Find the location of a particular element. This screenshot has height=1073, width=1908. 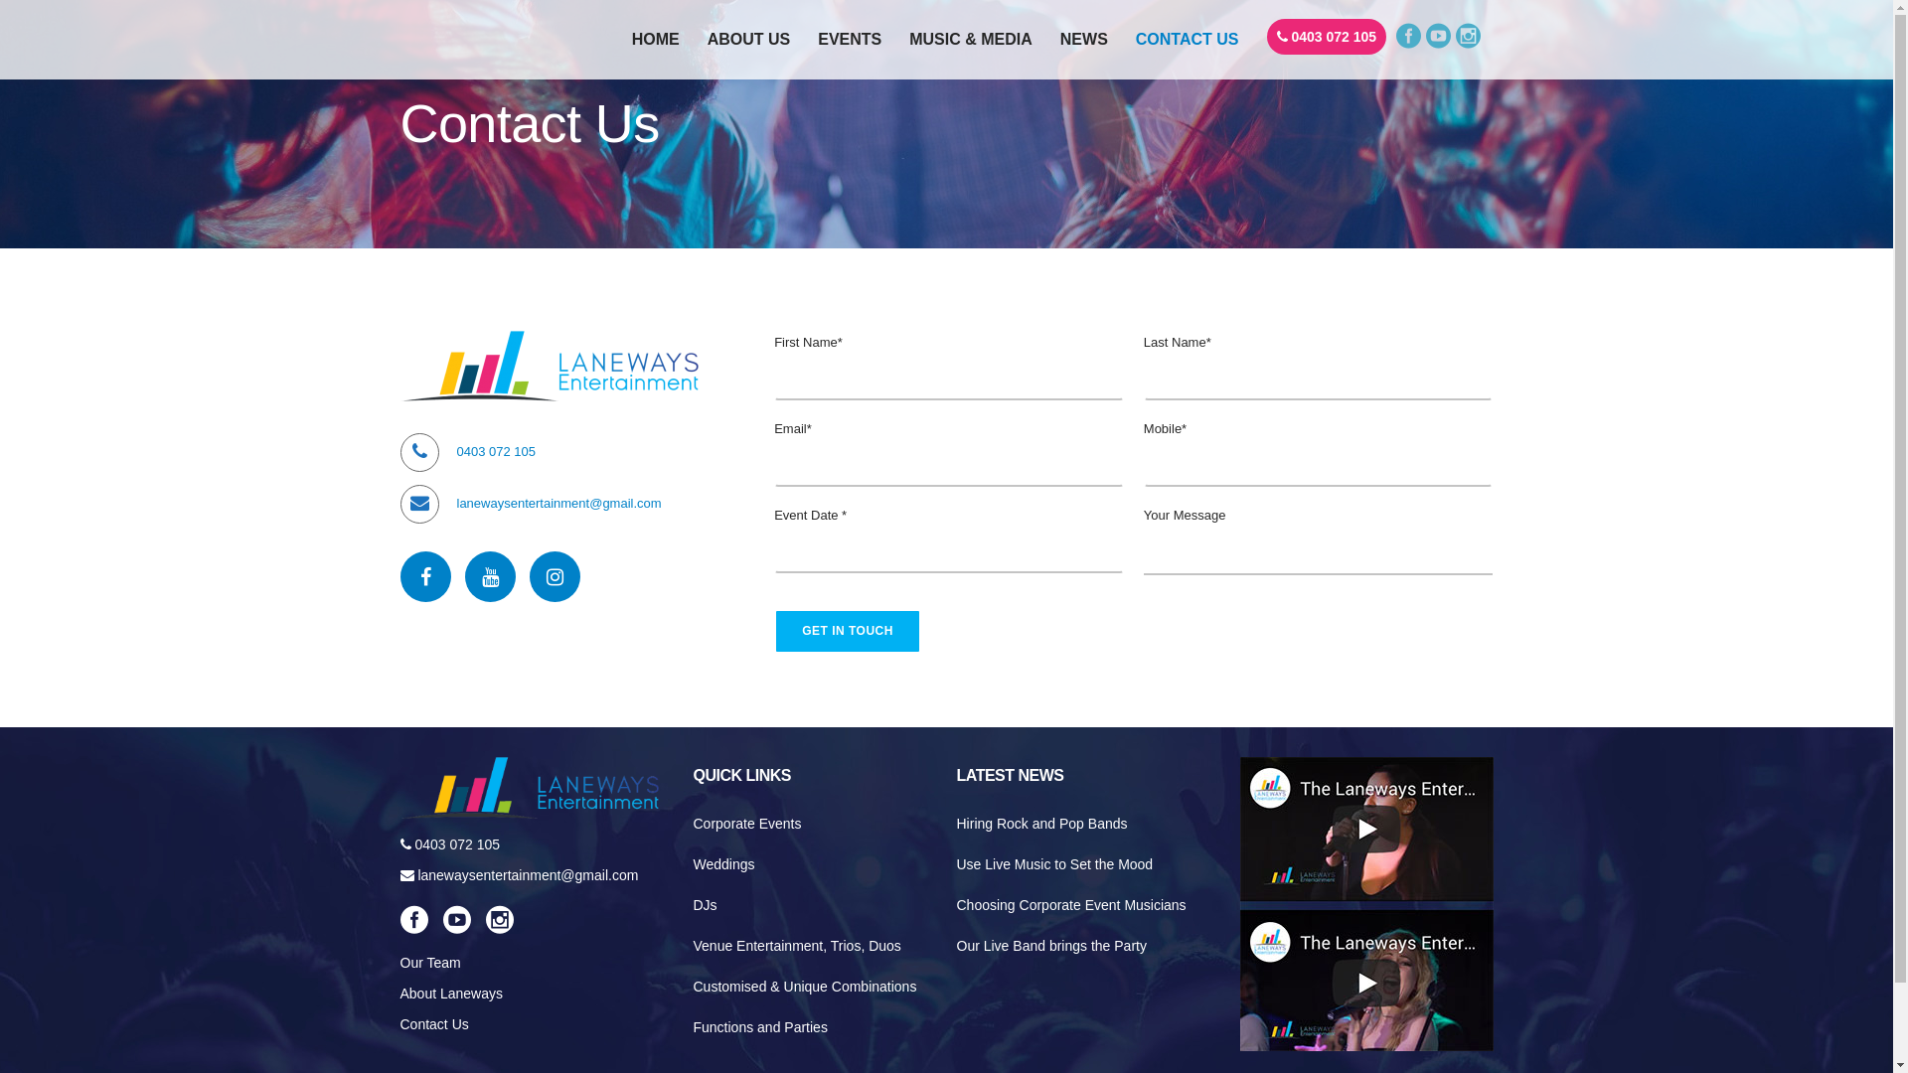

GET IN TOUCH is located at coordinates (848, 631).